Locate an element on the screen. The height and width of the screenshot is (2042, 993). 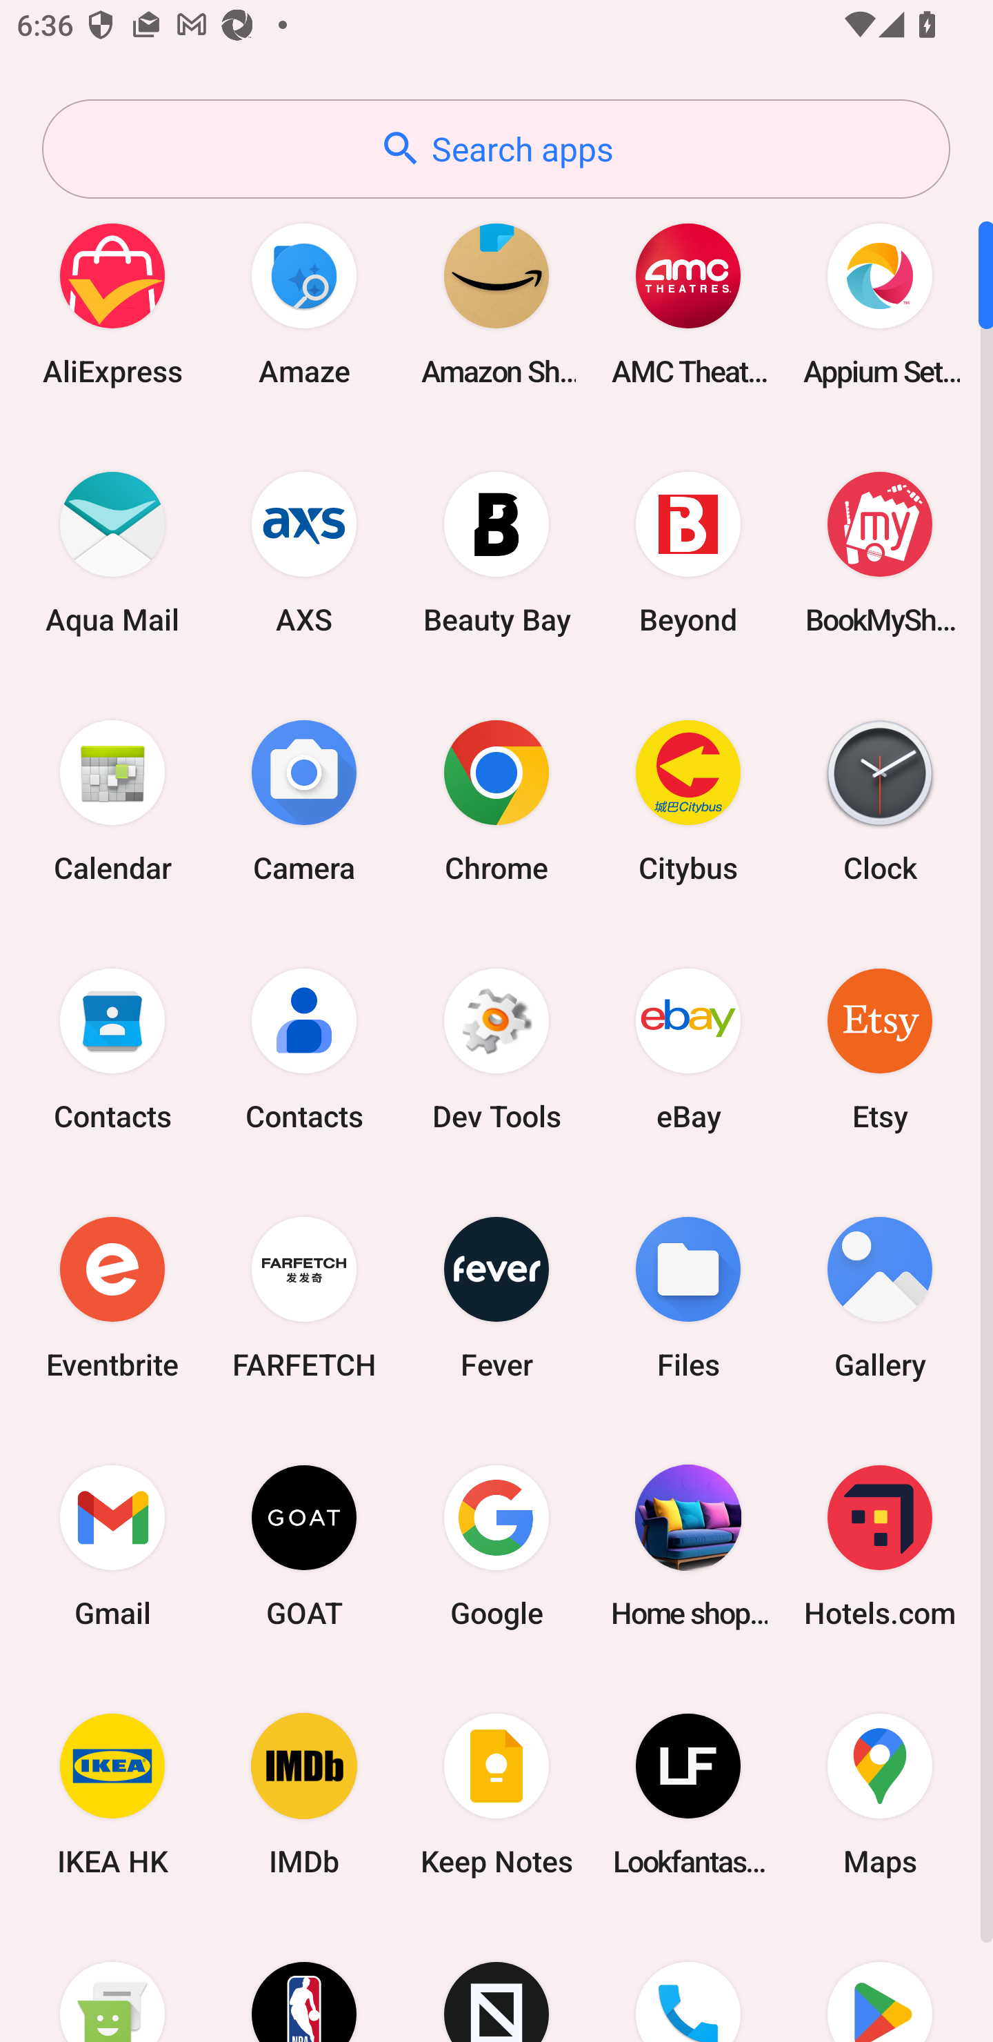
  Search apps is located at coordinates (496, 149).